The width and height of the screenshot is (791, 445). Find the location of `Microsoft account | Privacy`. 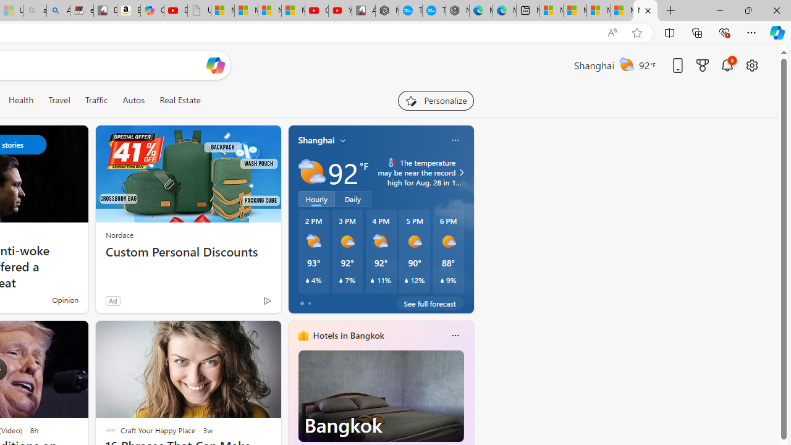

Microsoft account | Privacy is located at coordinates (622, 11).